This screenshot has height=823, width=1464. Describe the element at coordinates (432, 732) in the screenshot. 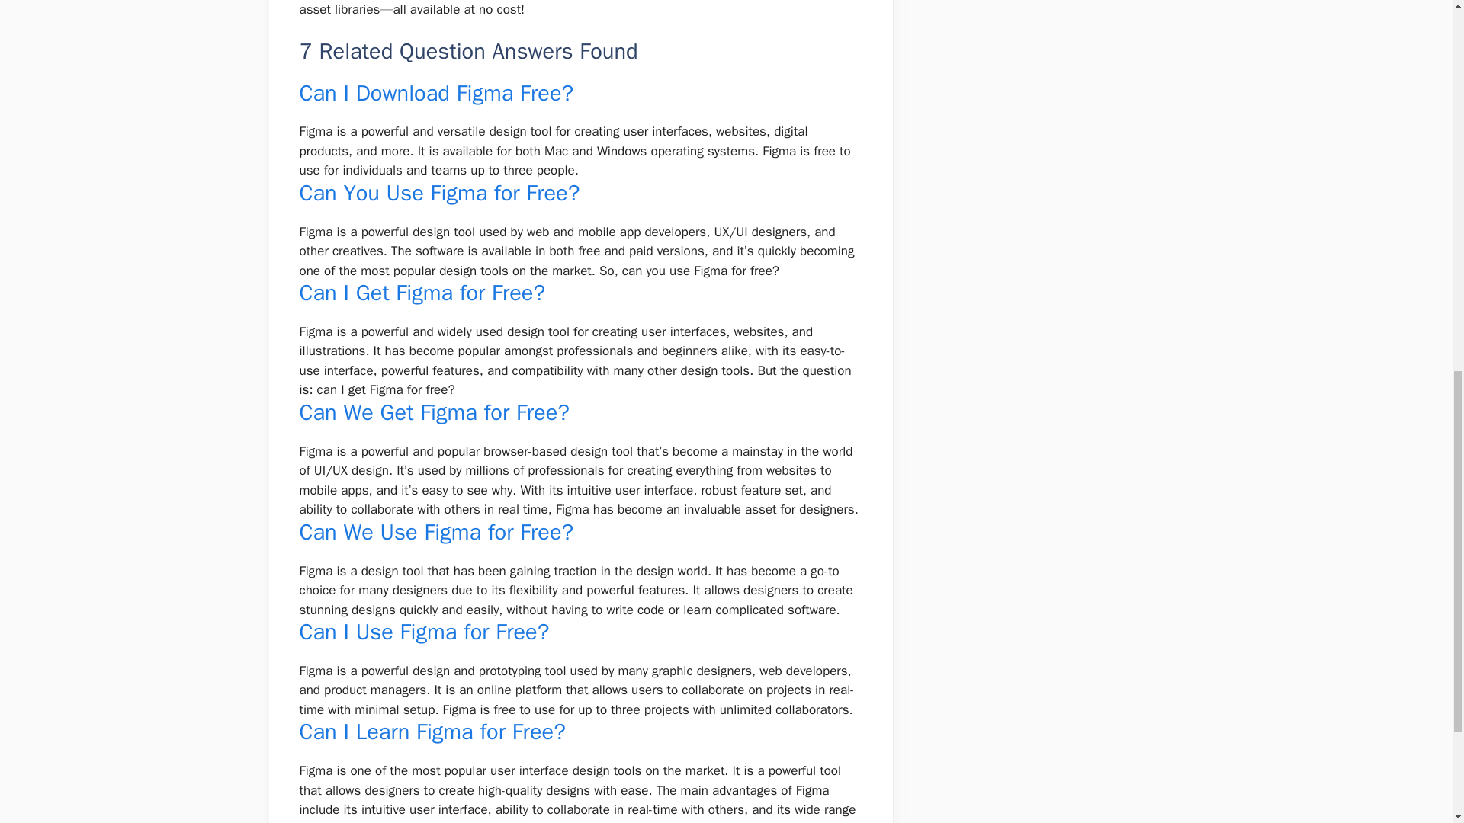

I see `Can I Learn Figma for Free?` at that location.